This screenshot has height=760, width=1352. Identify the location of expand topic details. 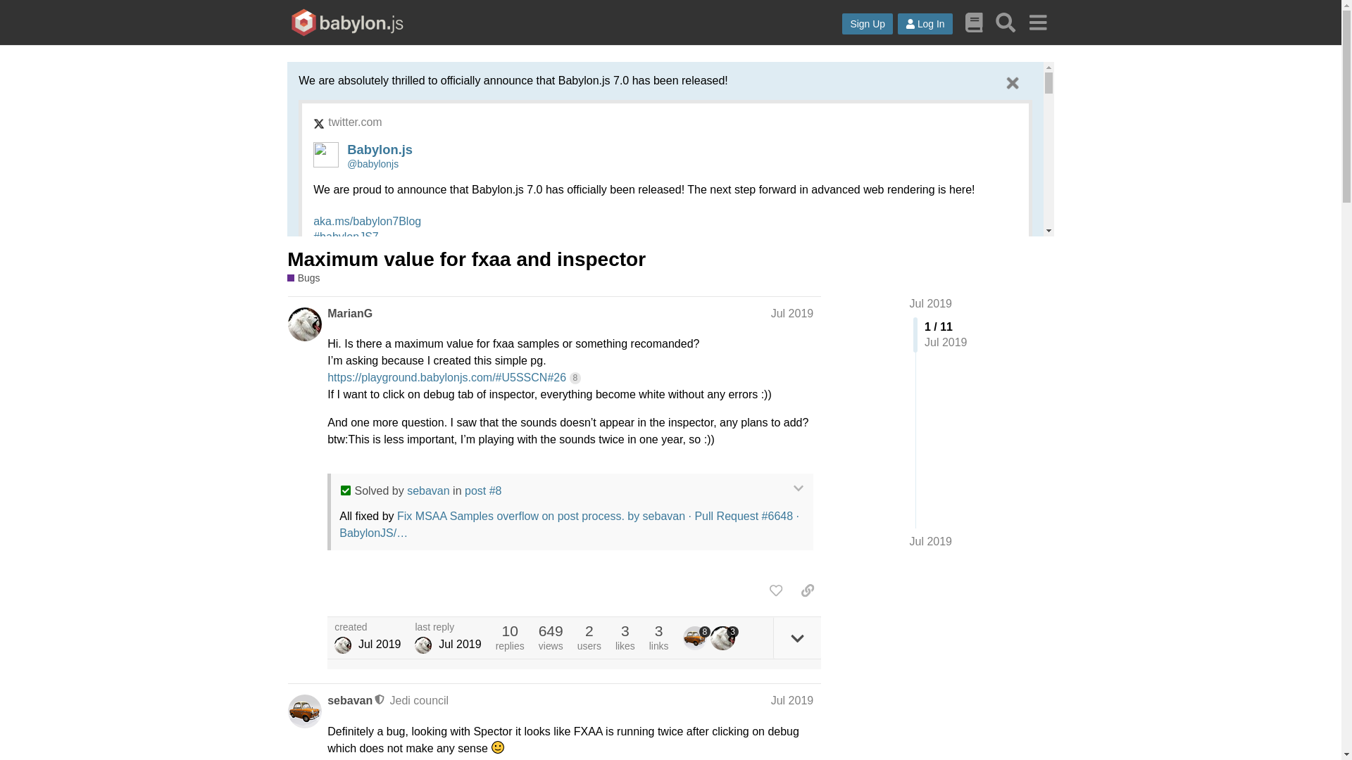
(797, 638).